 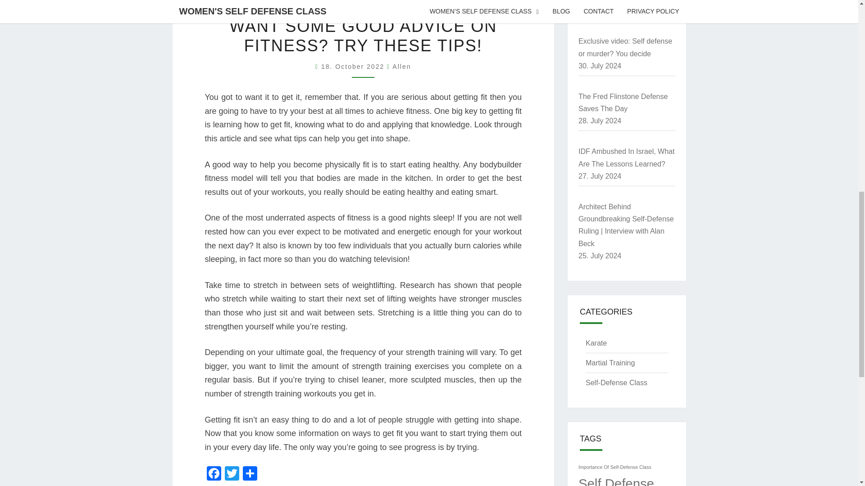 What do you see at coordinates (596, 343) in the screenshot?
I see `Karate` at bounding box center [596, 343].